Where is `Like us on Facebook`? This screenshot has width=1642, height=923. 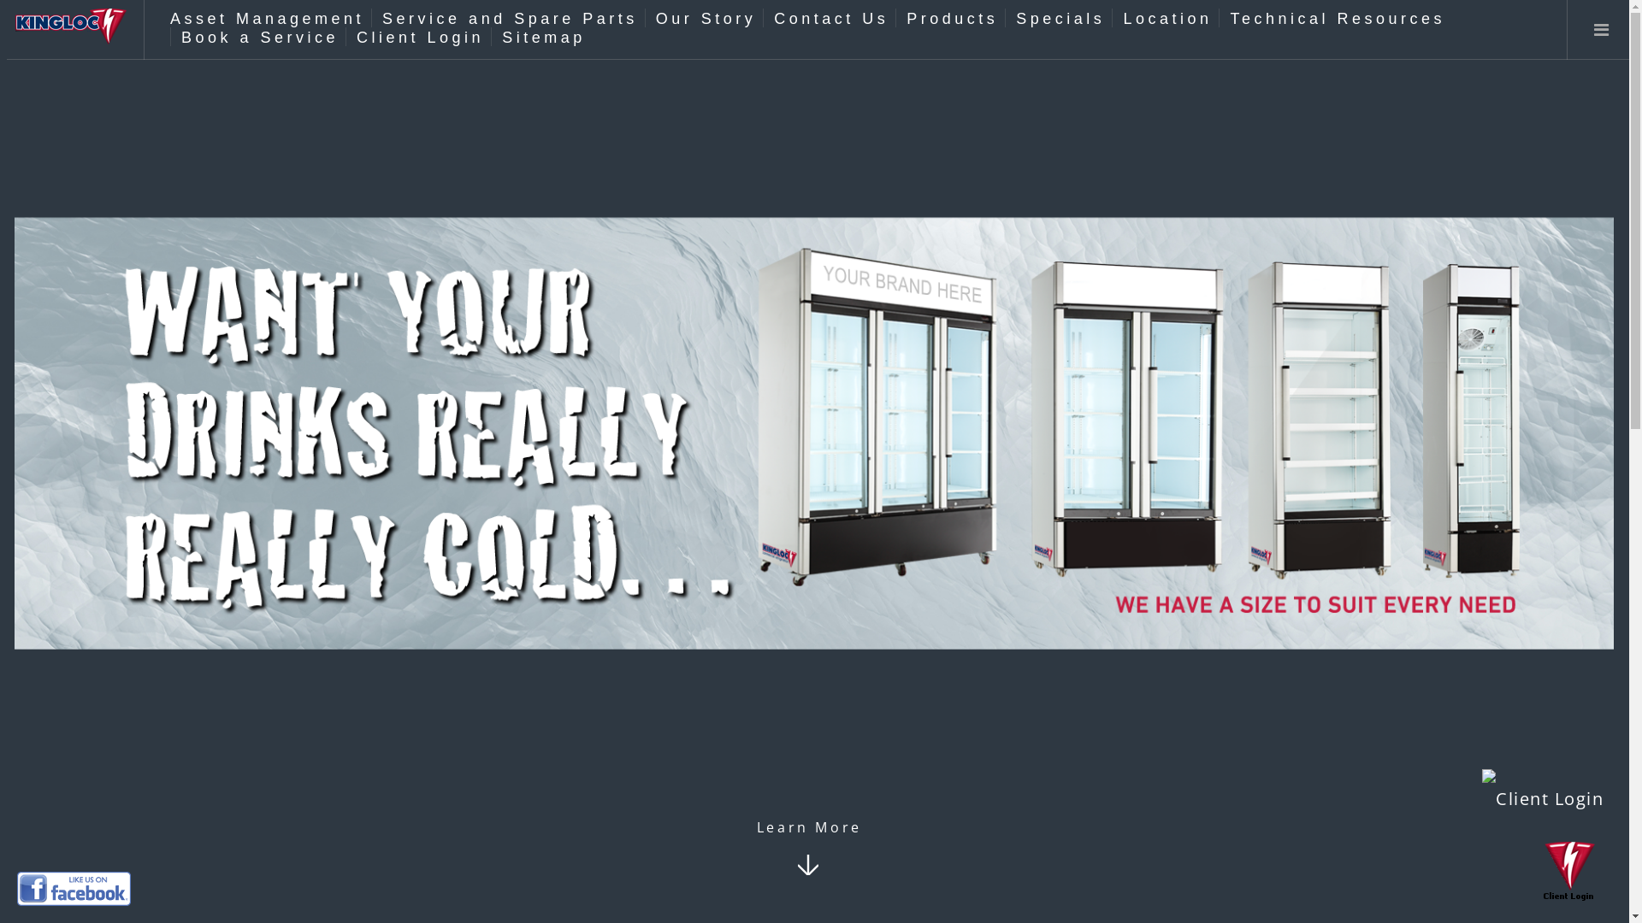
Like us on Facebook is located at coordinates (74, 889).